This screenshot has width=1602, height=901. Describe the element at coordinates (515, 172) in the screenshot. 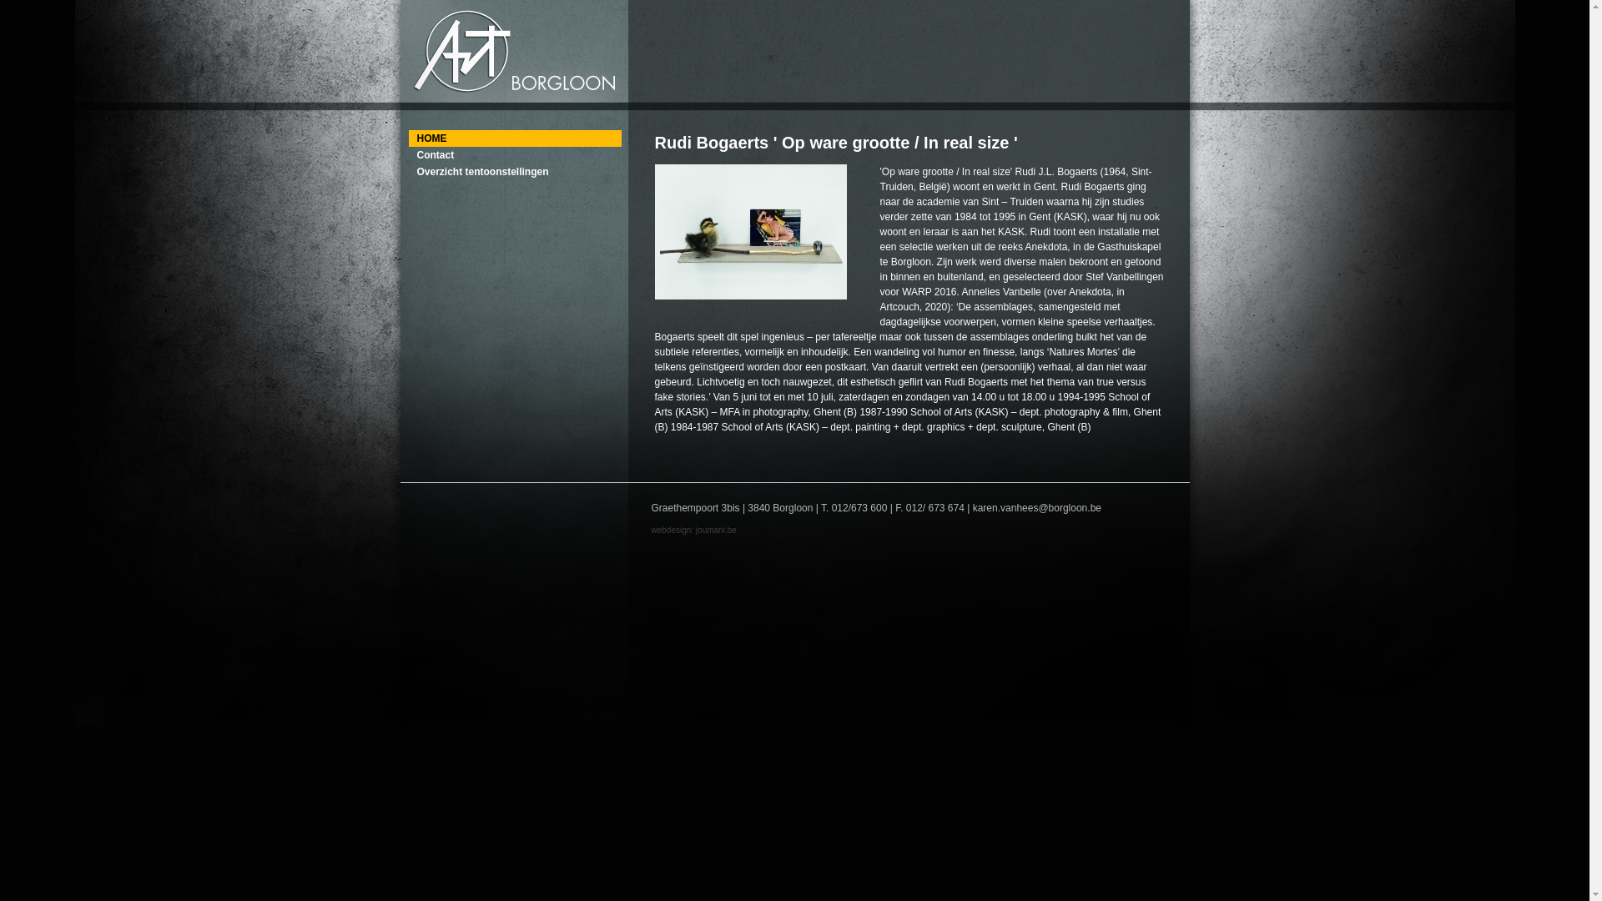

I see `Overzicht tentoonstellingen` at that location.